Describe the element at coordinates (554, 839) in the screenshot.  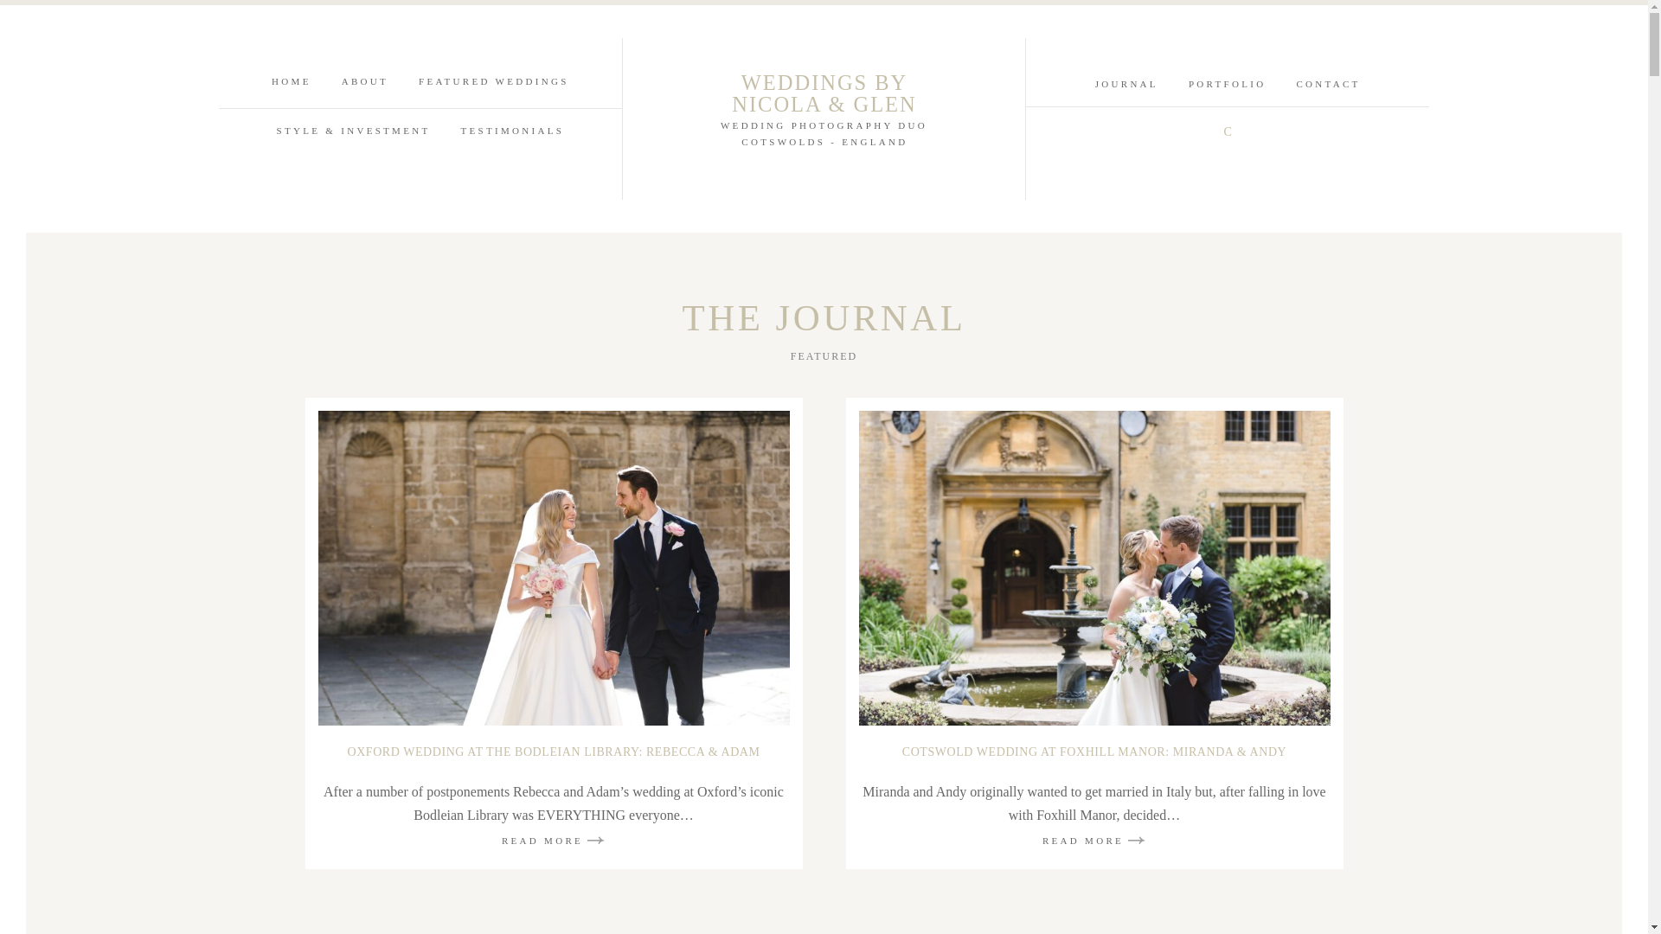
I see `READ MORE` at that location.